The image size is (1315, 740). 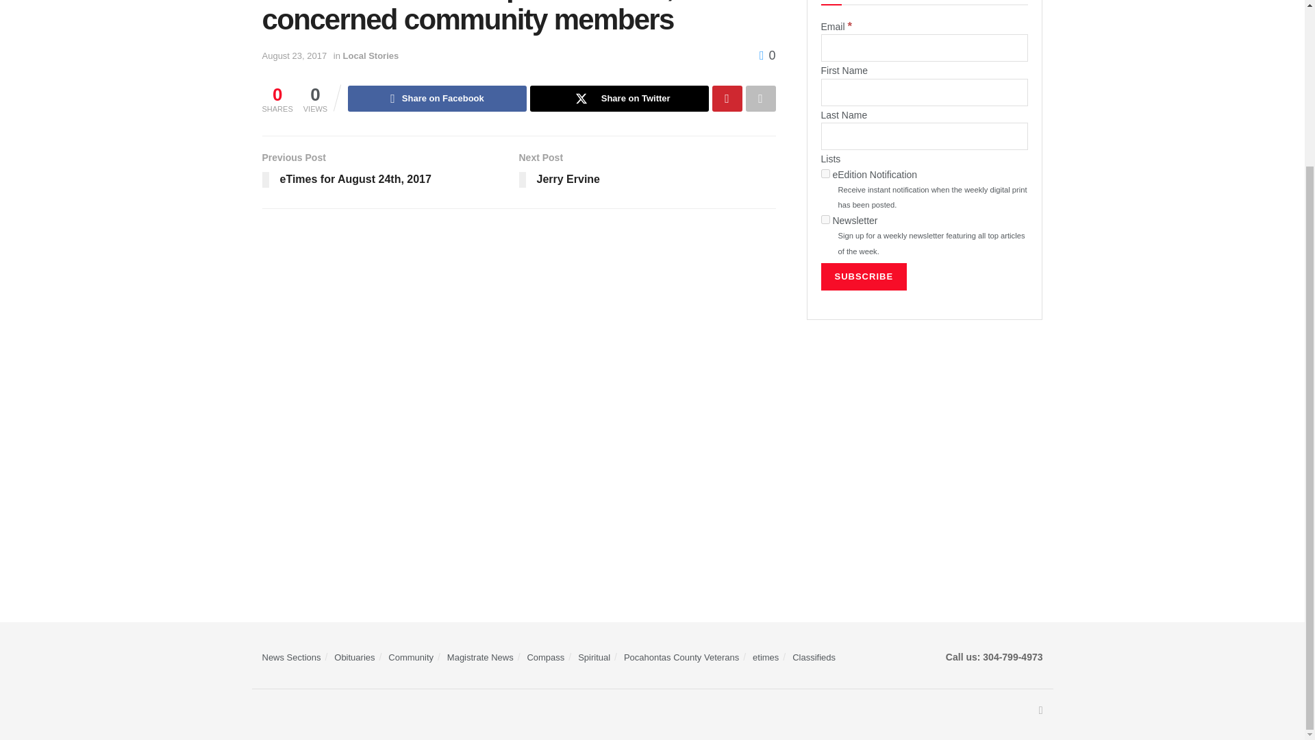 I want to click on August 23, 2017, so click(x=294, y=56).